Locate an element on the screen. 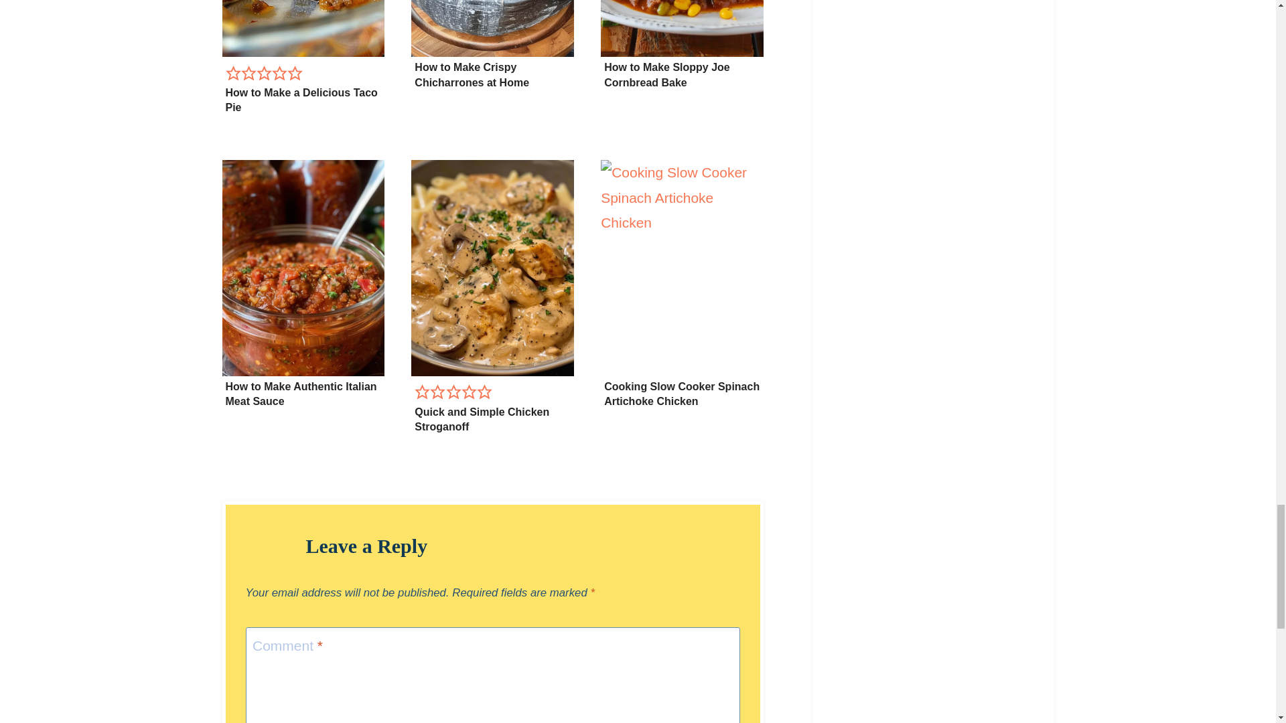  How to Make Authentic Italian Meat Sauce is located at coordinates (301, 394).